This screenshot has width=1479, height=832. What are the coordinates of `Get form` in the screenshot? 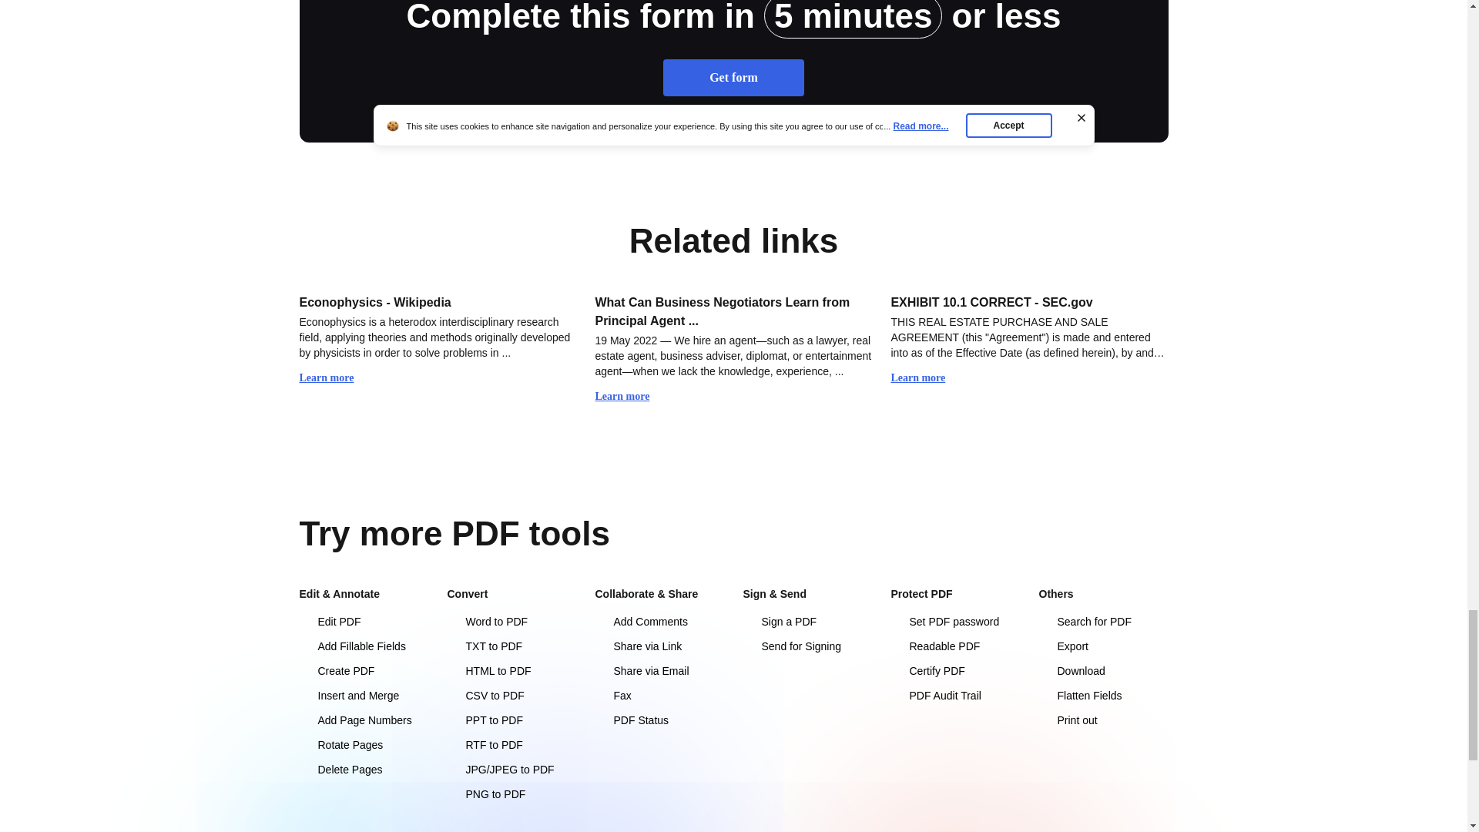 It's located at (733, 77).